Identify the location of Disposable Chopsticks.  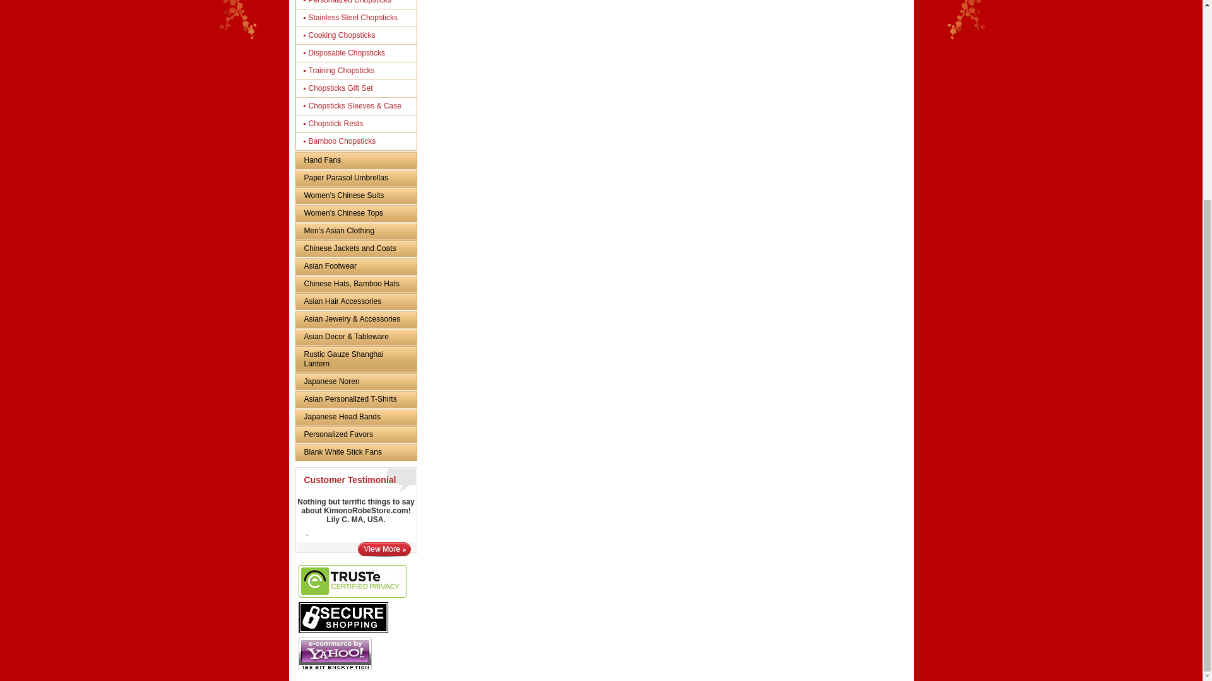
(359, 53).